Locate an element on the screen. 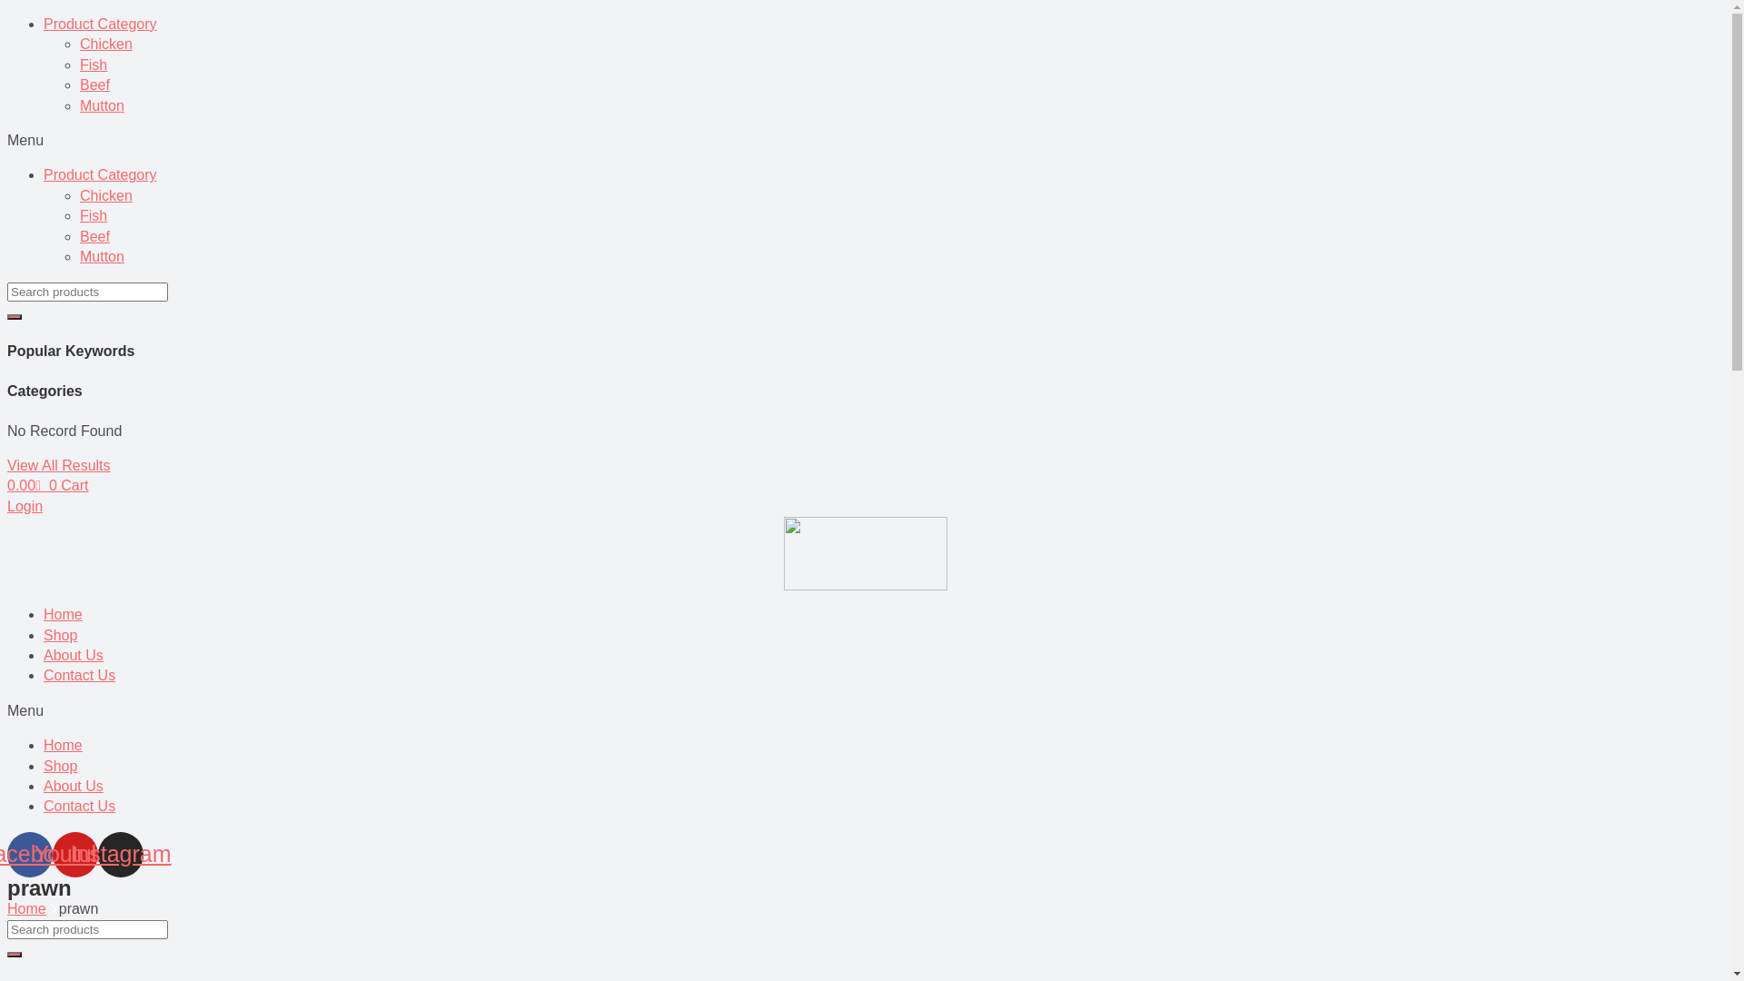 The height and width of the screenshot is (981, 1744). Home is located at coordinates (27, 908).